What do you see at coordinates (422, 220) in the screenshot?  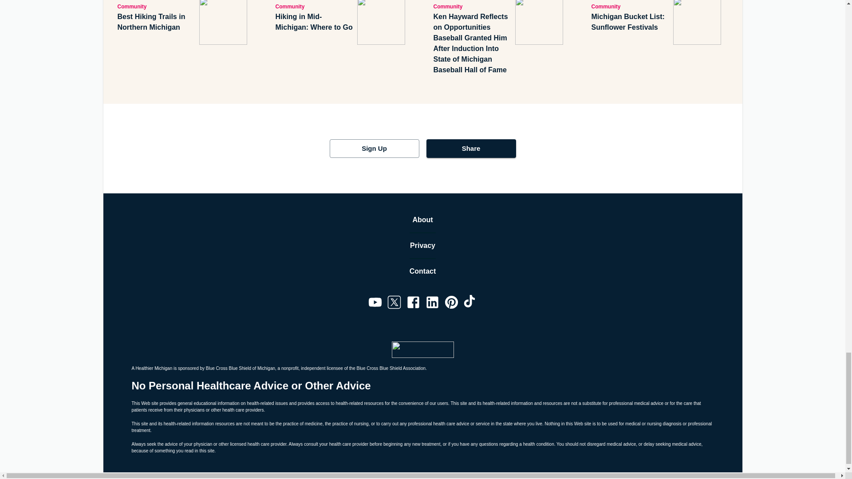 I see `About` at bounding box center [422, 220].